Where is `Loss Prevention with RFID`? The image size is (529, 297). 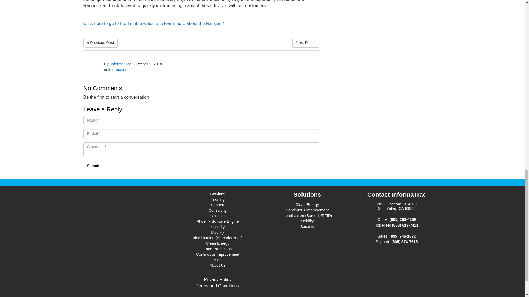 Loss Prevention with RFID is located at coordinates (100, 43).